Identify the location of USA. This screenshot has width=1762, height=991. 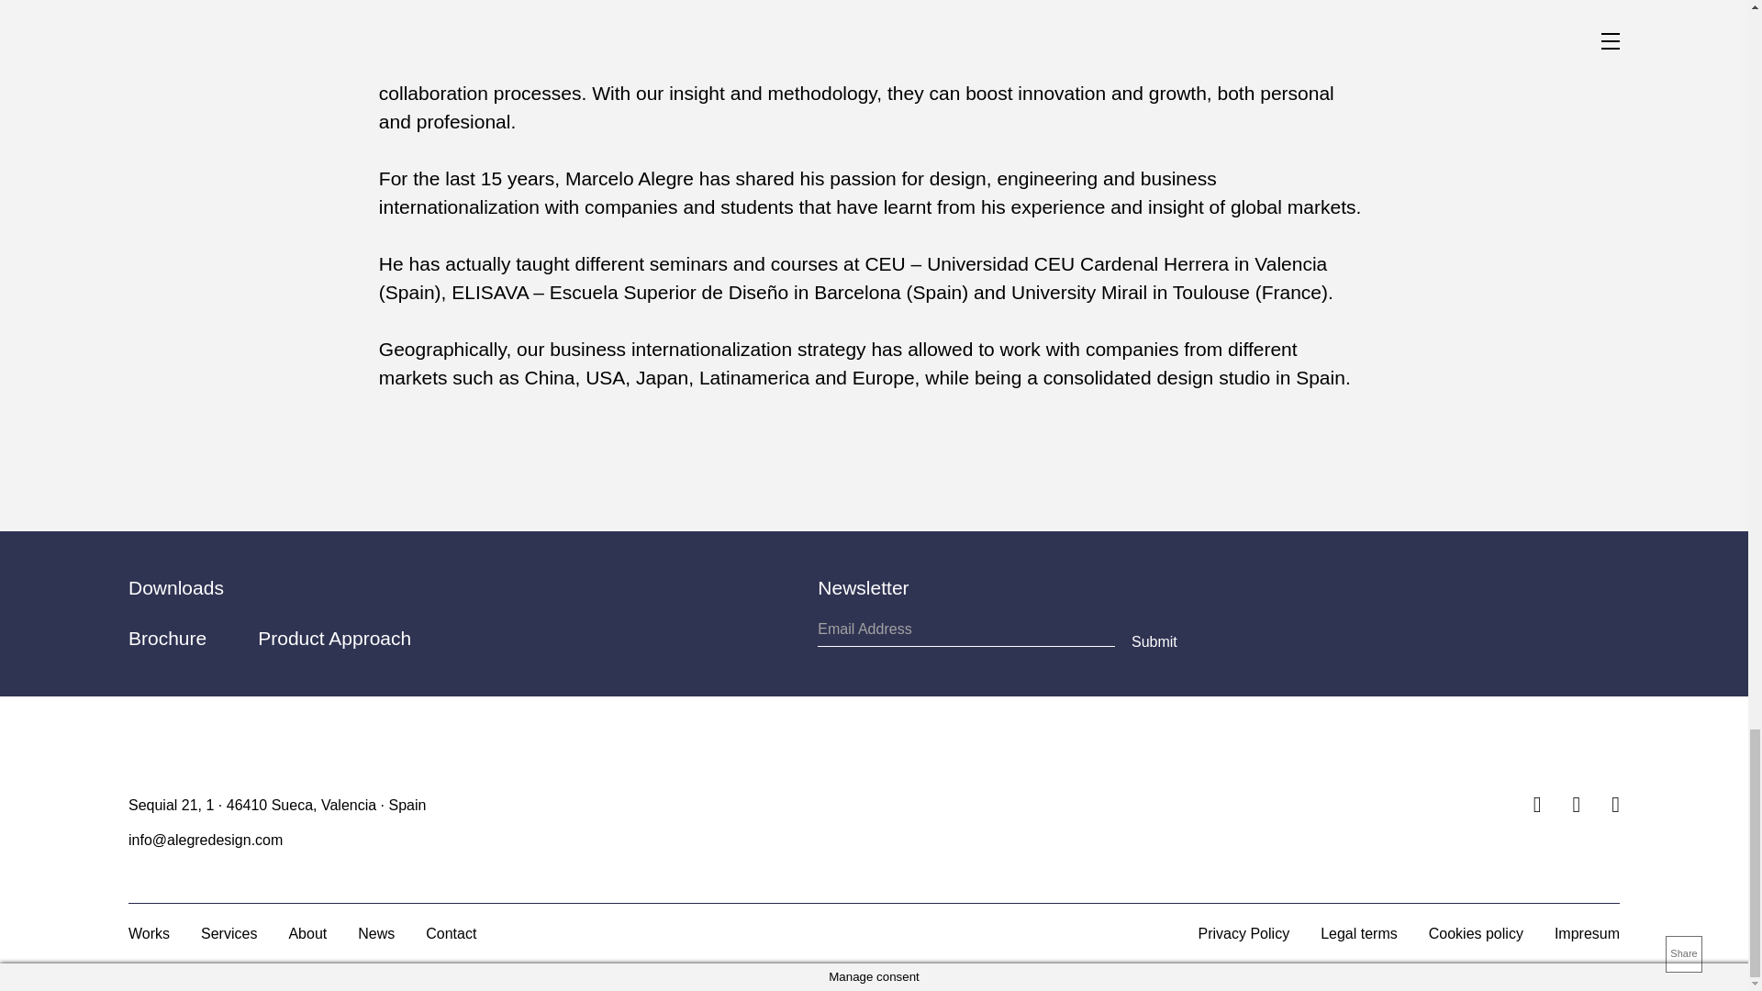
(605, 377).